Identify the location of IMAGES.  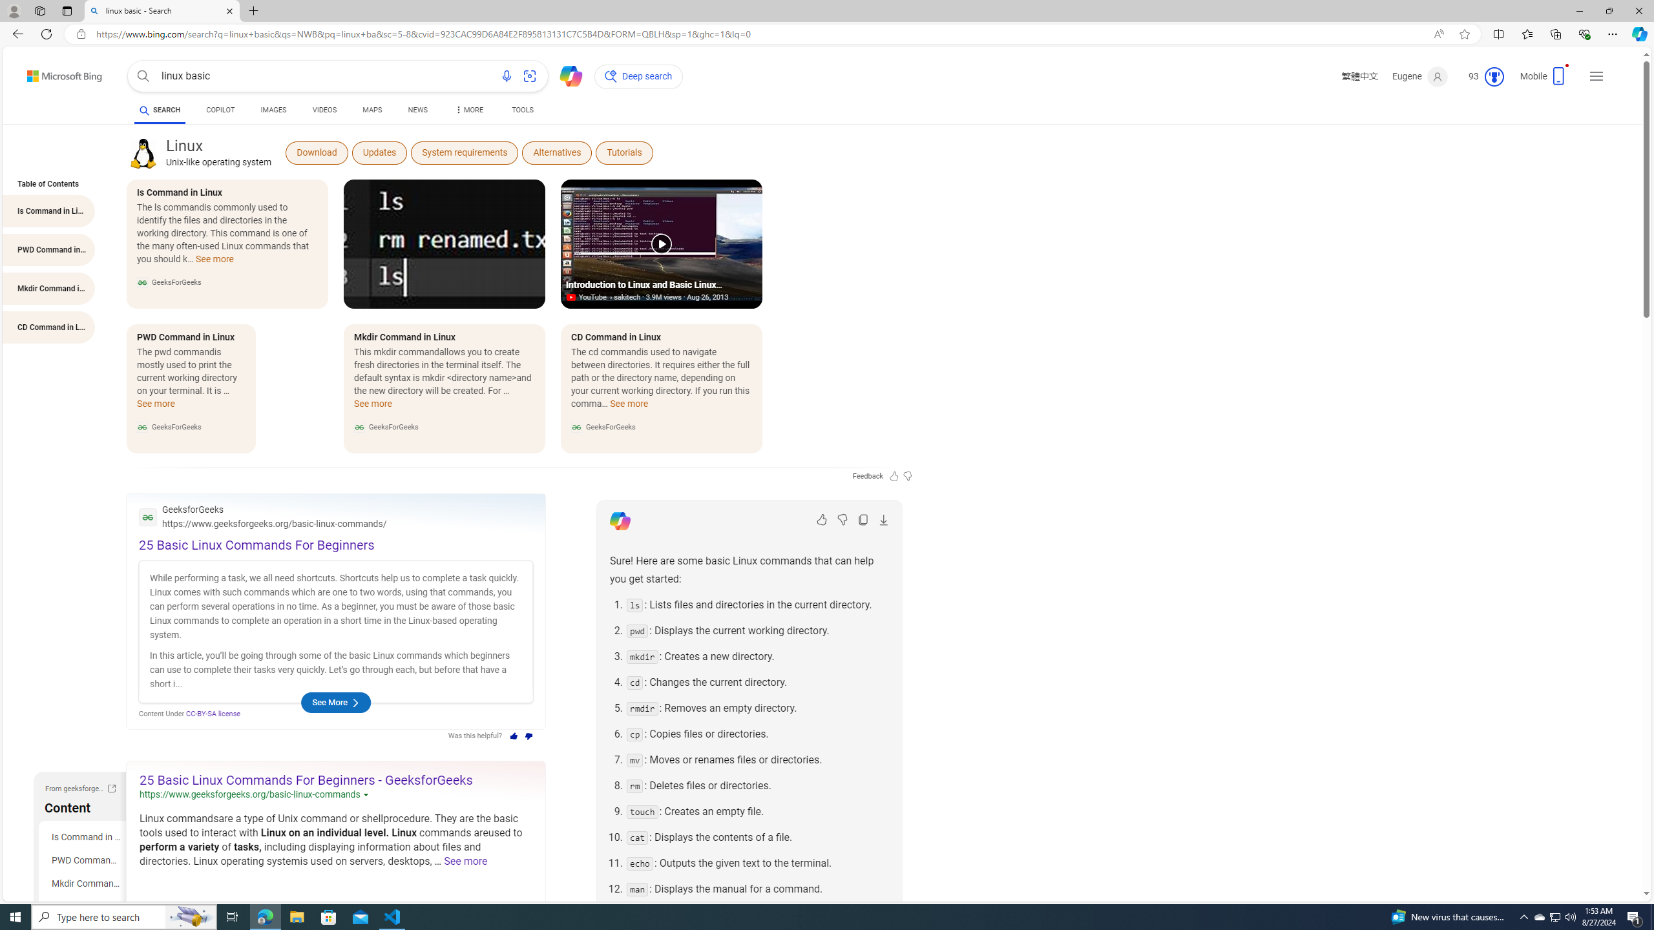
(274, 110).